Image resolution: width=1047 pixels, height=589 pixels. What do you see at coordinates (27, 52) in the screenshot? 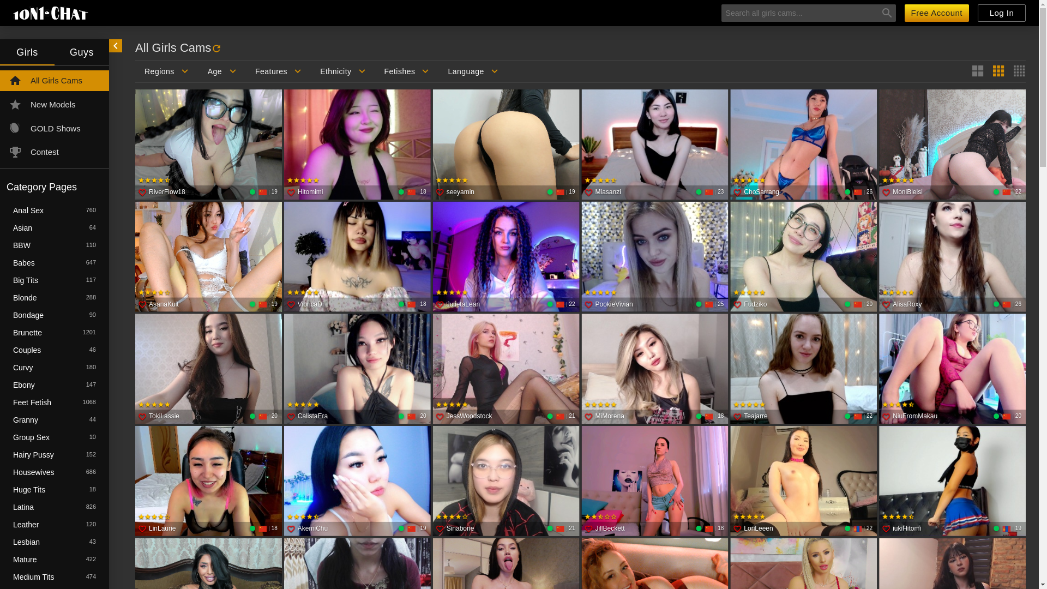
I see `Girls` at bounding box center [27, 52].